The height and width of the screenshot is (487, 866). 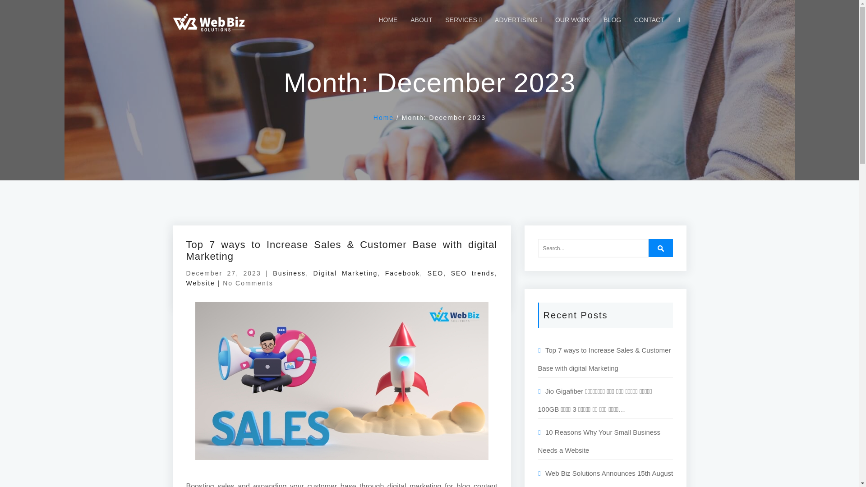 I want to click on HOME, so click(x=388, y=20).